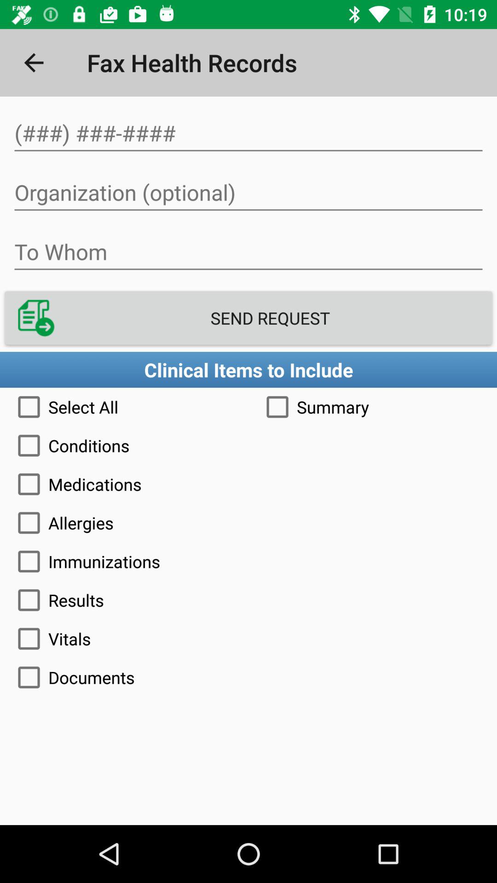  What do you see at coordinates (248, 133) in the screenshot?
I see `phone number option` at bounding box center [248, 133].